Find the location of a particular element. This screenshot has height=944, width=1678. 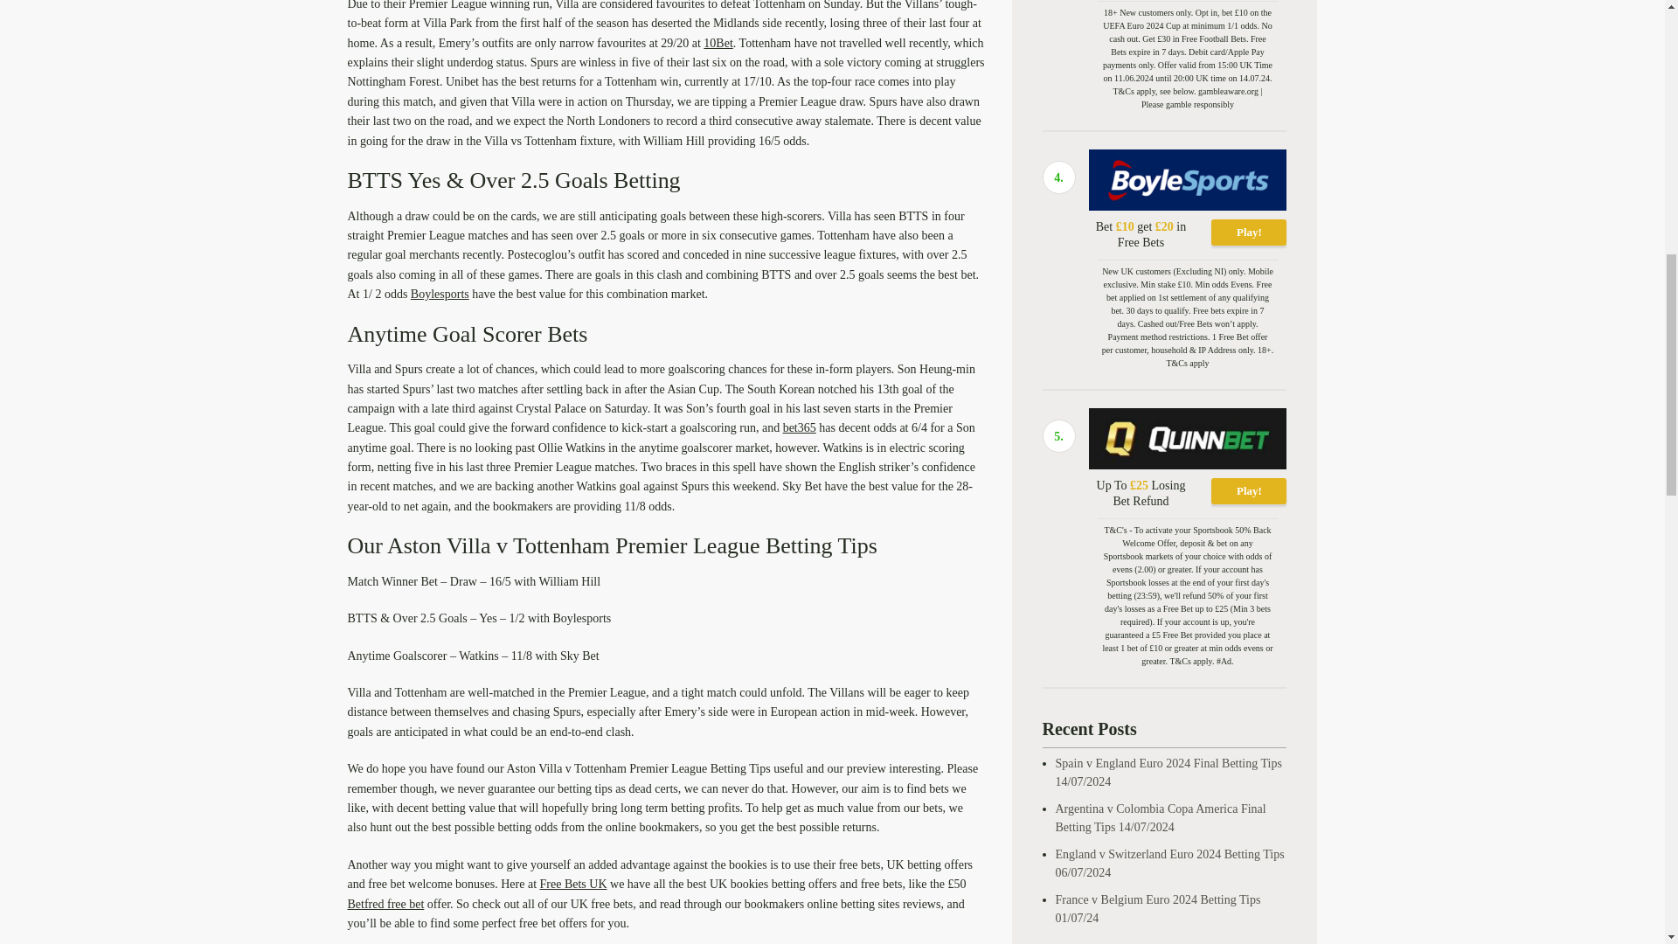

Play! is located at coordinates (1249, 232).